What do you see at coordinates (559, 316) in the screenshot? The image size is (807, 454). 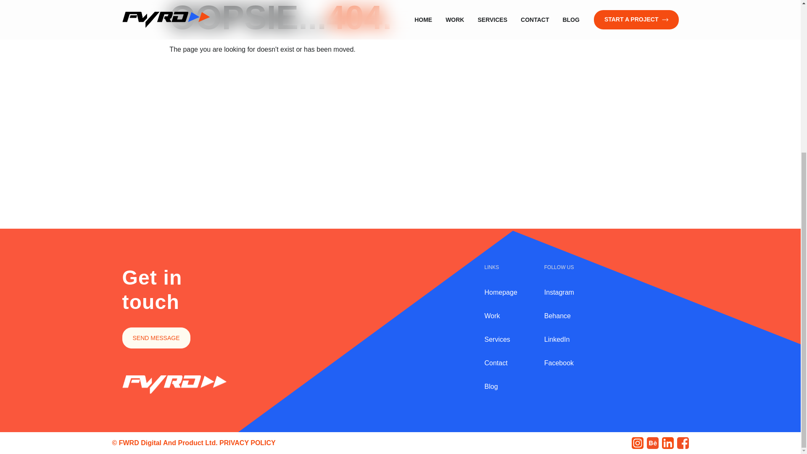 I see `Behance` at bounding box center [559, 316].